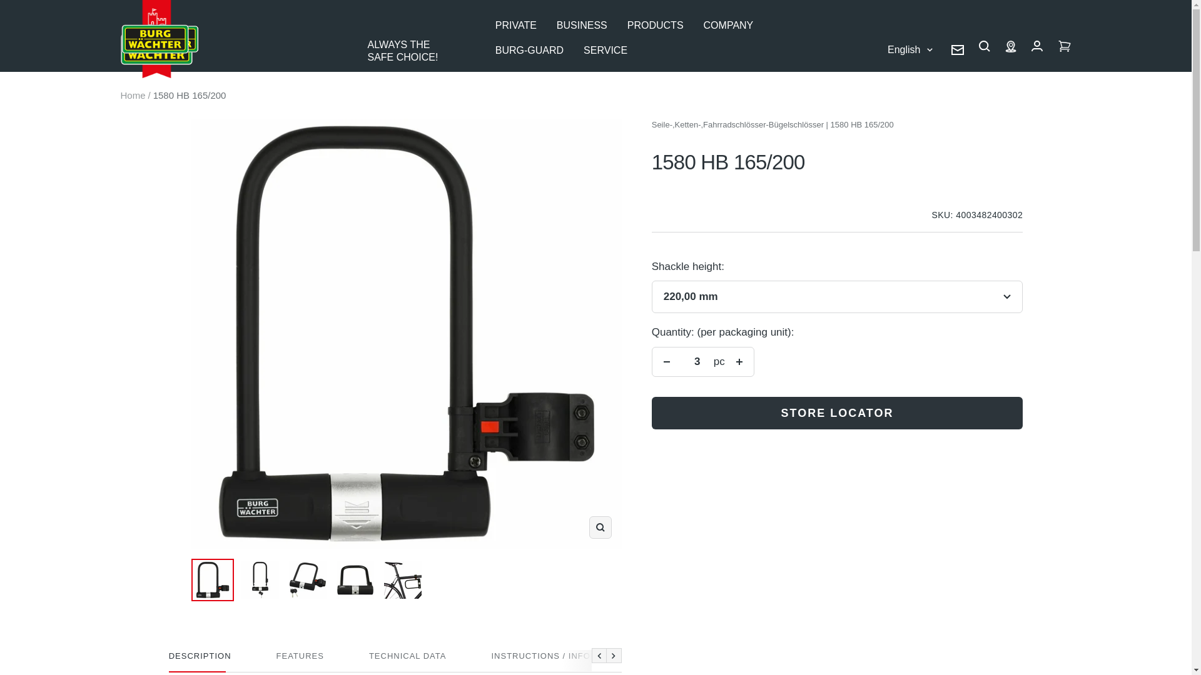  I want to click on Home, so click(133, 95).